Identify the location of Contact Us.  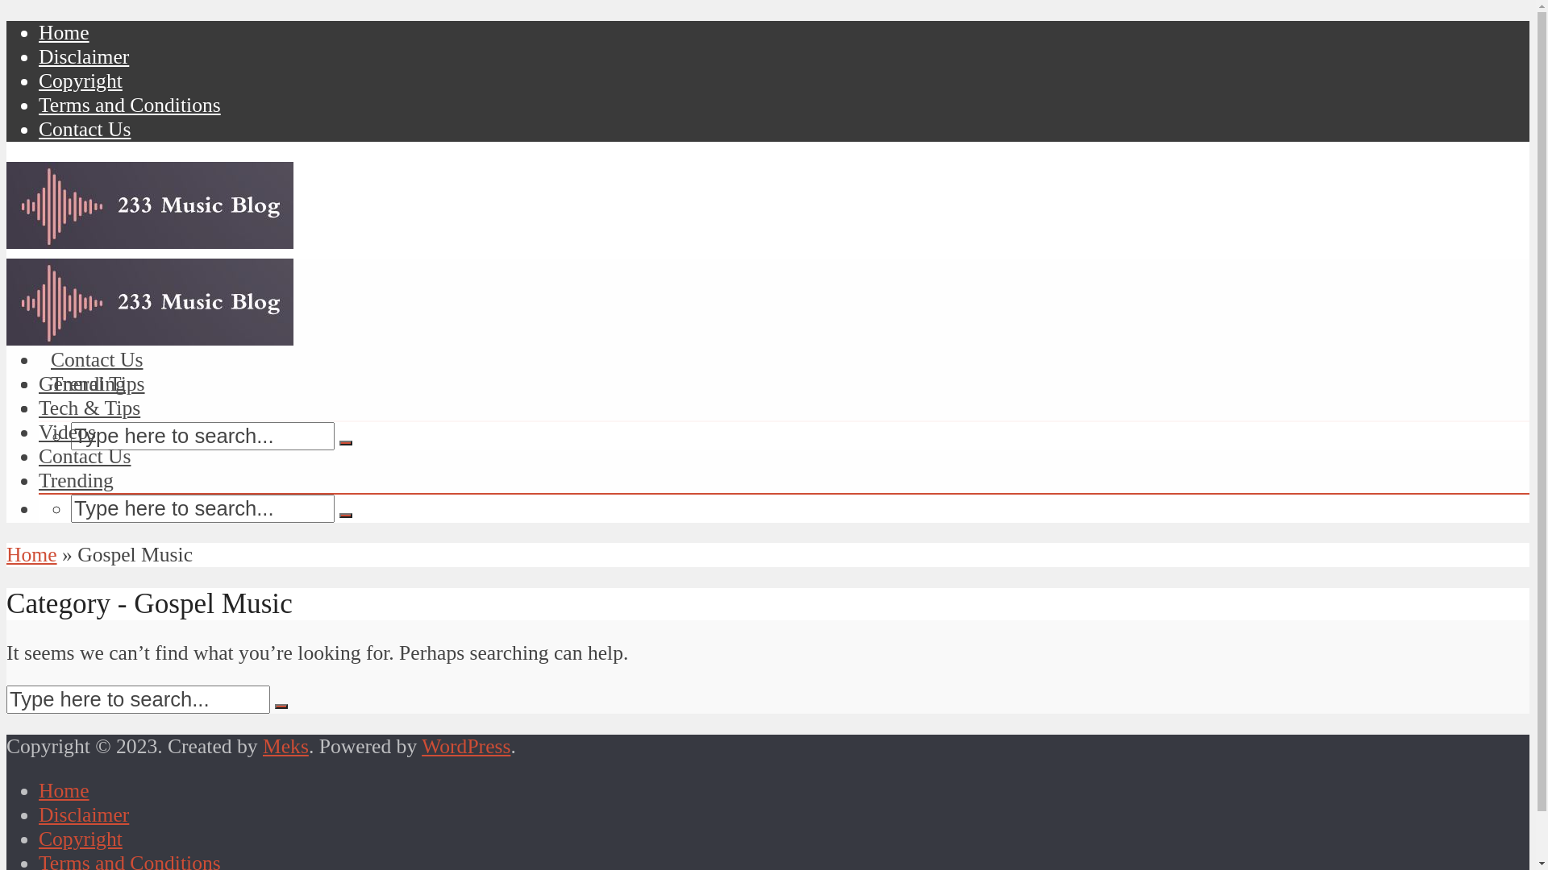
(97, 359).